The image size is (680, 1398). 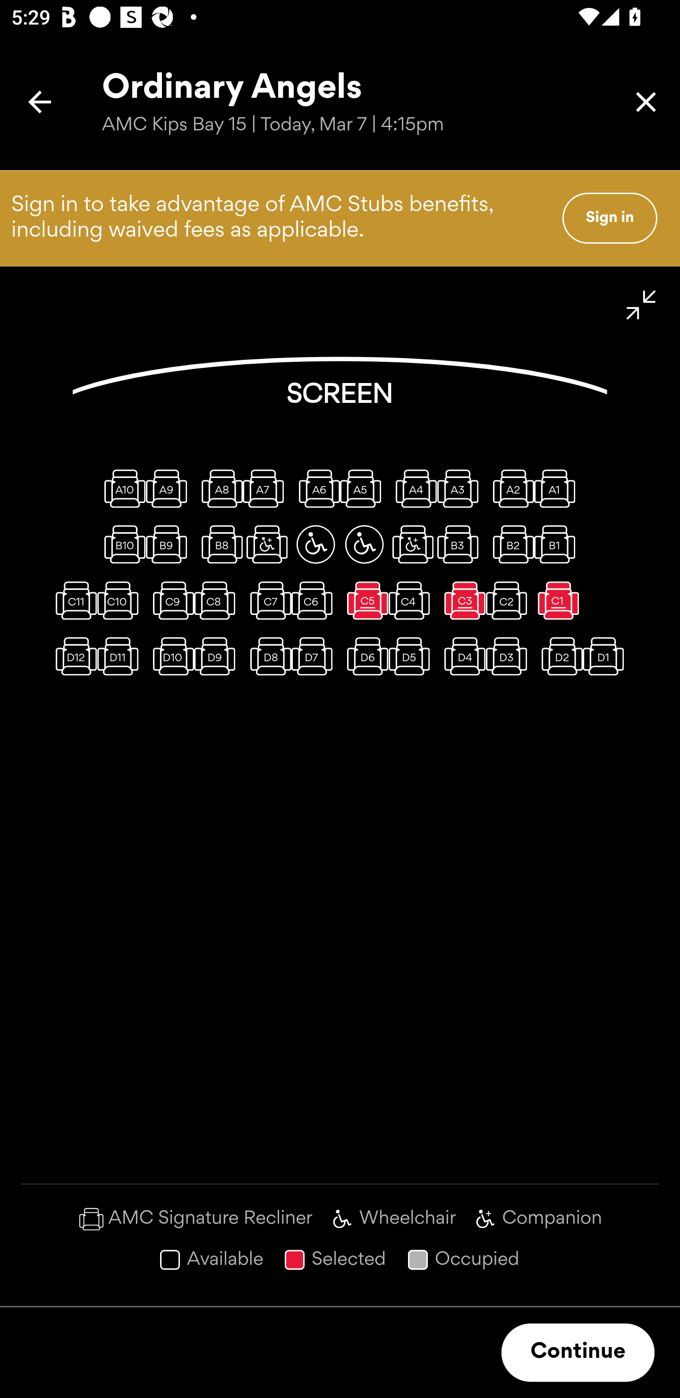 I want to click on A2, Regular seat, available, so click(x=510, y=488).